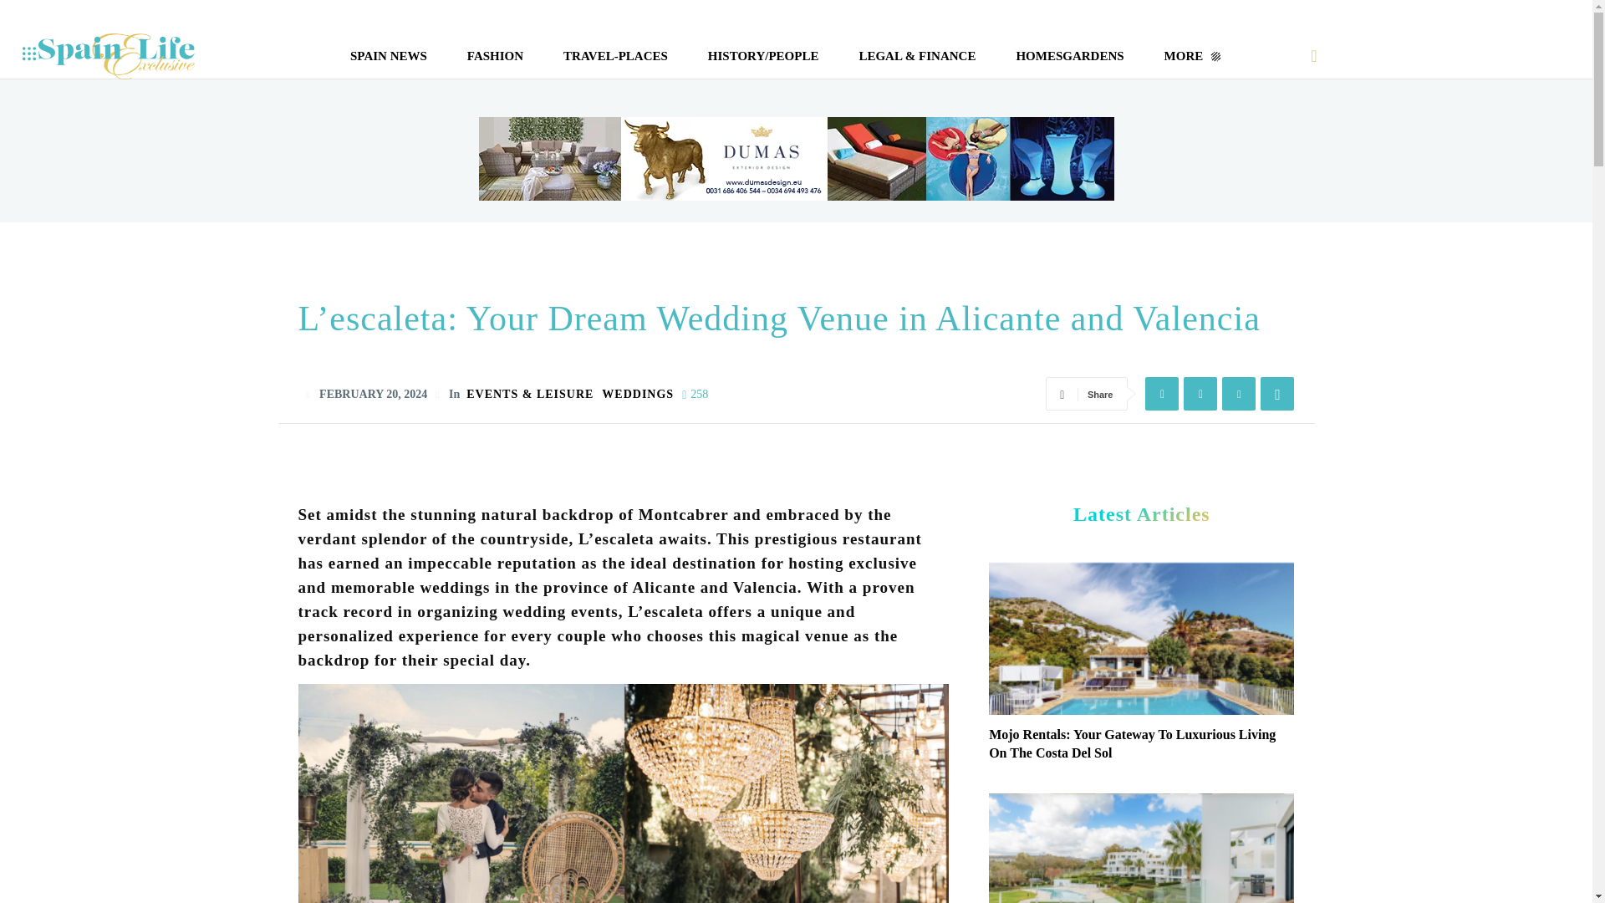  What do you see at coordinates (1200, 394) in the screenshot?
I see `Twitter` at bounding box center [1200, 394].